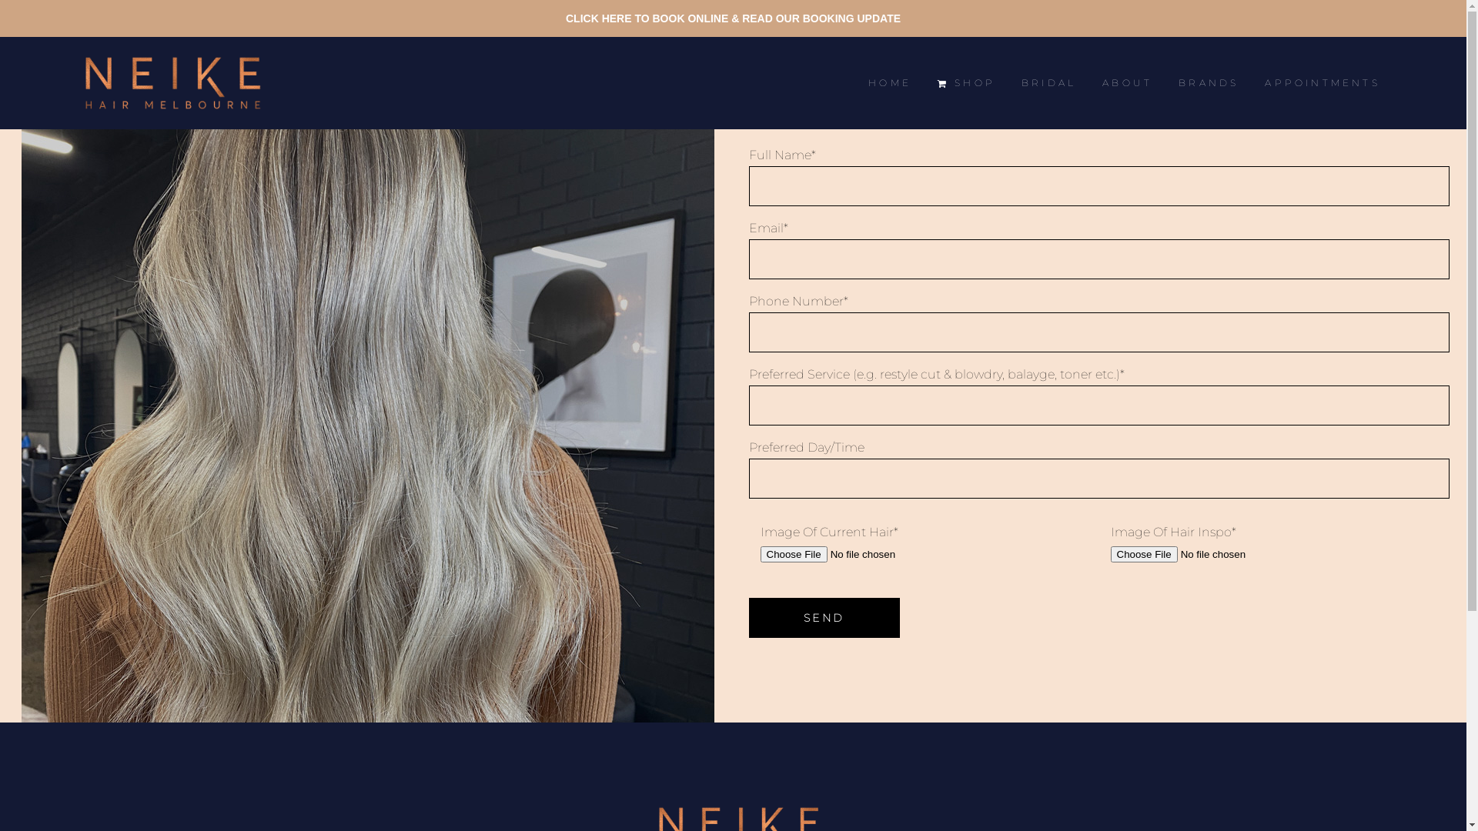 The image size is (1478, 831). Describe the element at coordinates (1209, 83) in the screenshot. I see `BRANDS` at that location.